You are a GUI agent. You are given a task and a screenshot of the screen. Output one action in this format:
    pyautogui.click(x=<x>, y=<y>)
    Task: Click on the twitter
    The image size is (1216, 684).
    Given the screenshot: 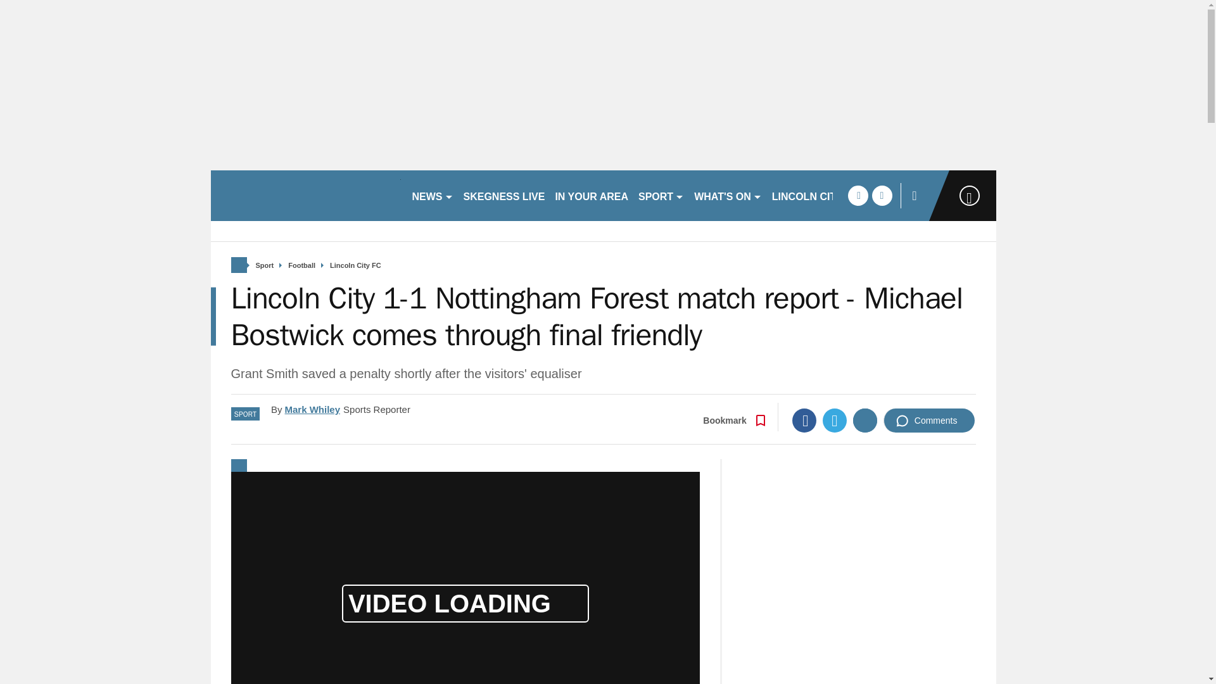 What is the action you would take?
    pyautogui.click(x=882, y=195)
    